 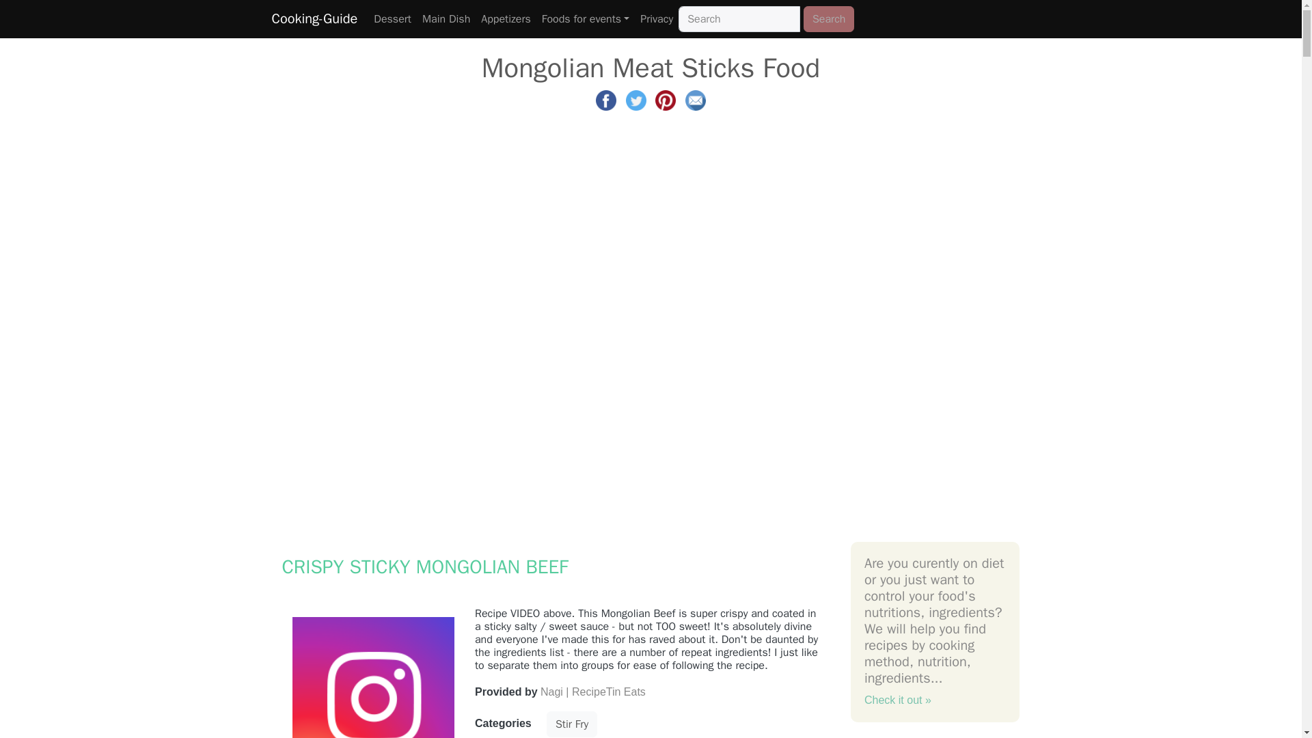 What do you see at coordinates (392, 18) in the screenshot?
I see `Dessert` at bounding box center [392, 18].